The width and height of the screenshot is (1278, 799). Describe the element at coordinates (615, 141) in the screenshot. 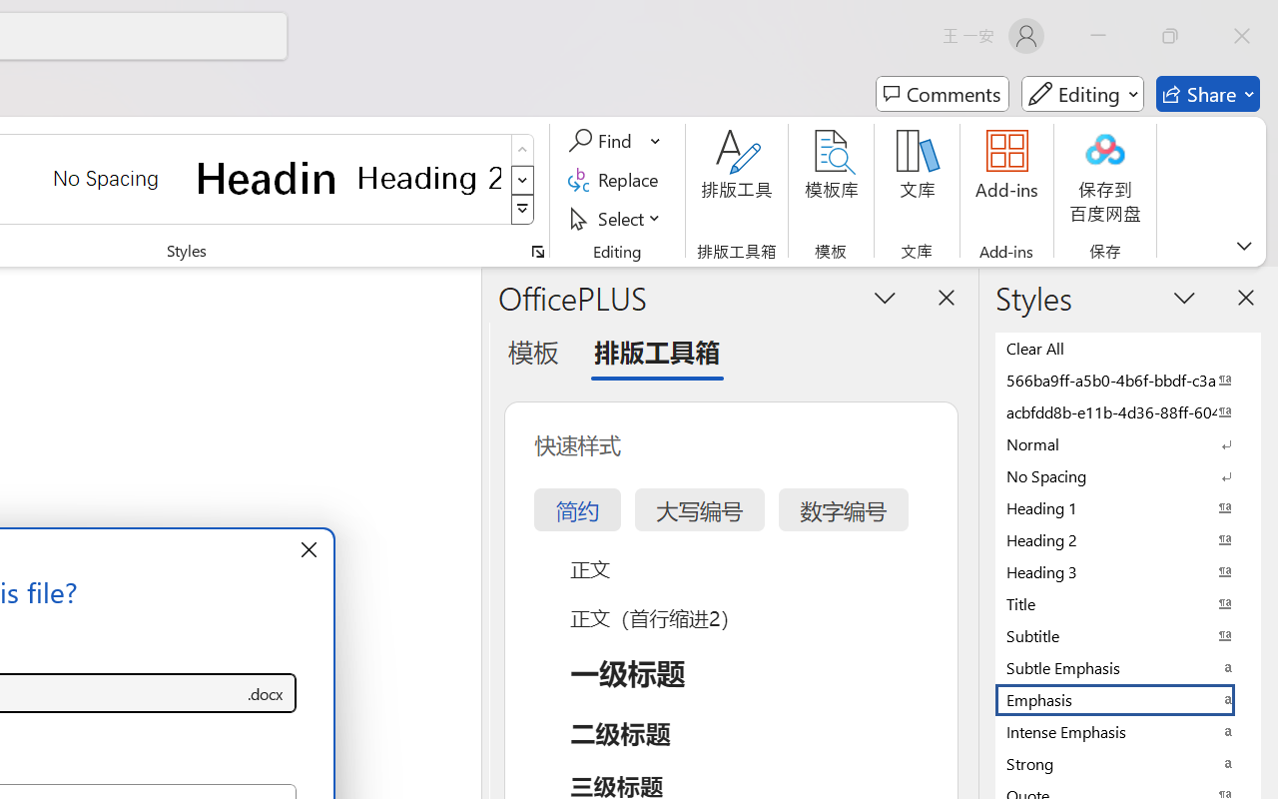

I see `Find` at that location.